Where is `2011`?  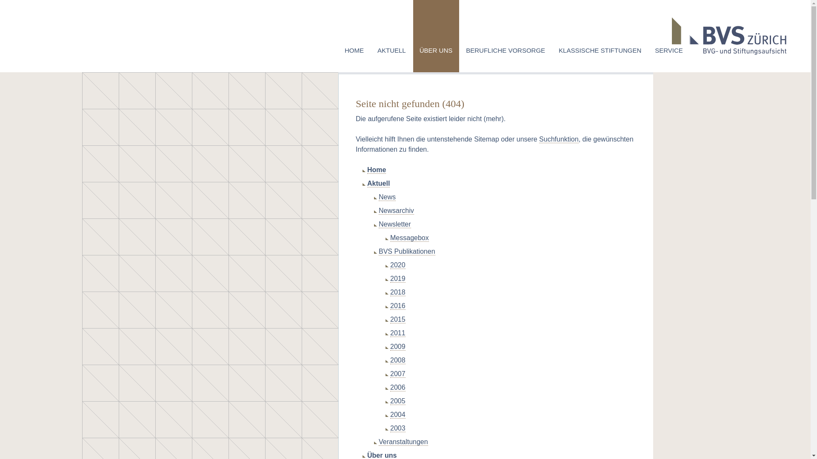
2011 is located at coordinates (398, 333).